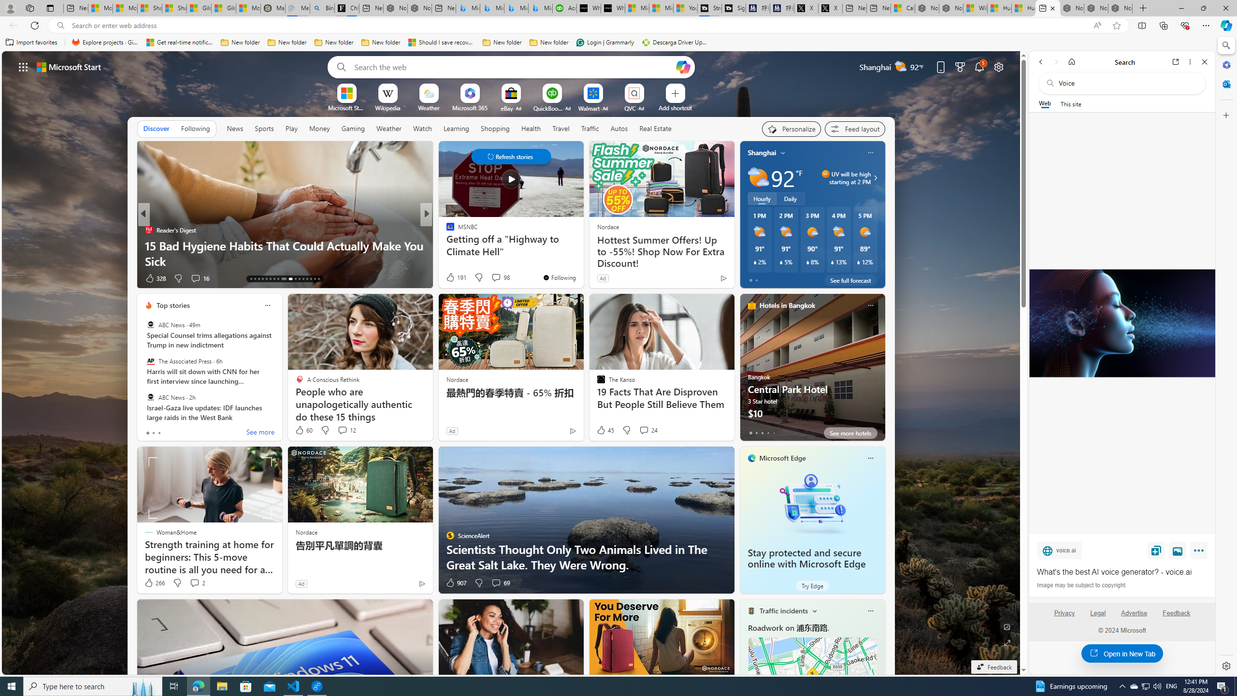 The height and width of the screenshot is (696, 1237). What do you see at coordinates (347, 8) in the screenshot?
I see `Chloe Sorvino` at bounding box center [347, 8].